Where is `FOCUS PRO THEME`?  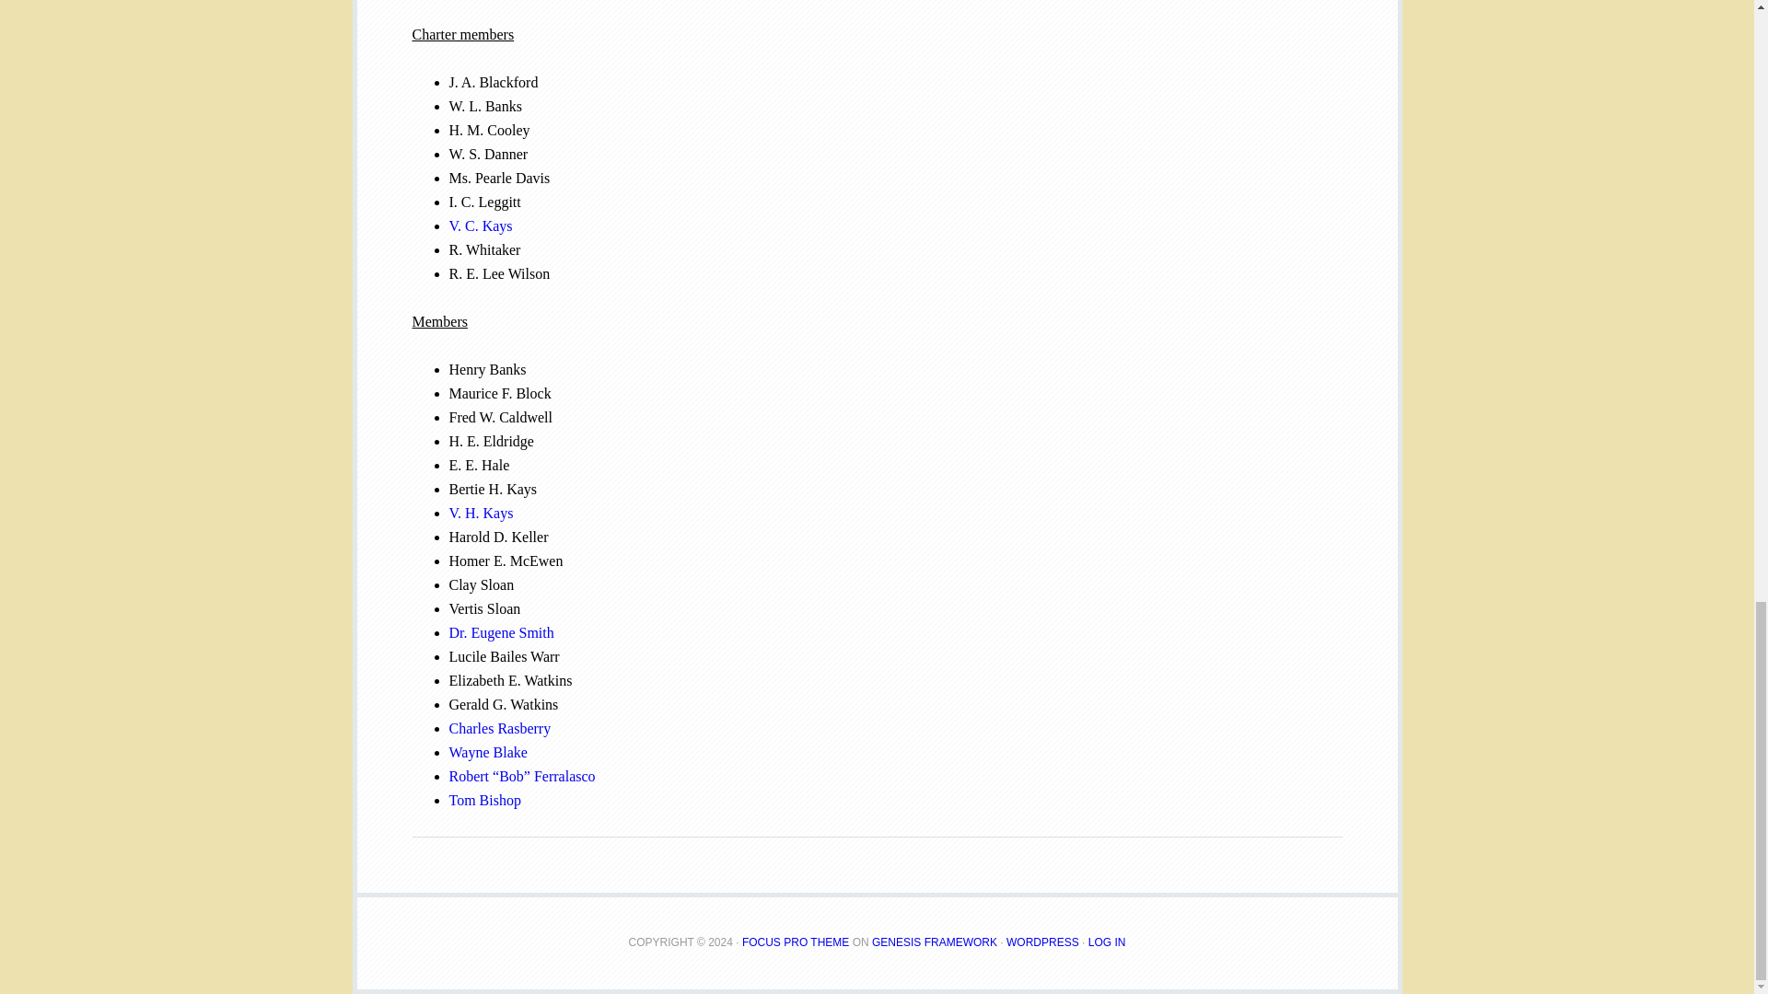 FOCUS PRO THEME is located at coordinates (796, 942).